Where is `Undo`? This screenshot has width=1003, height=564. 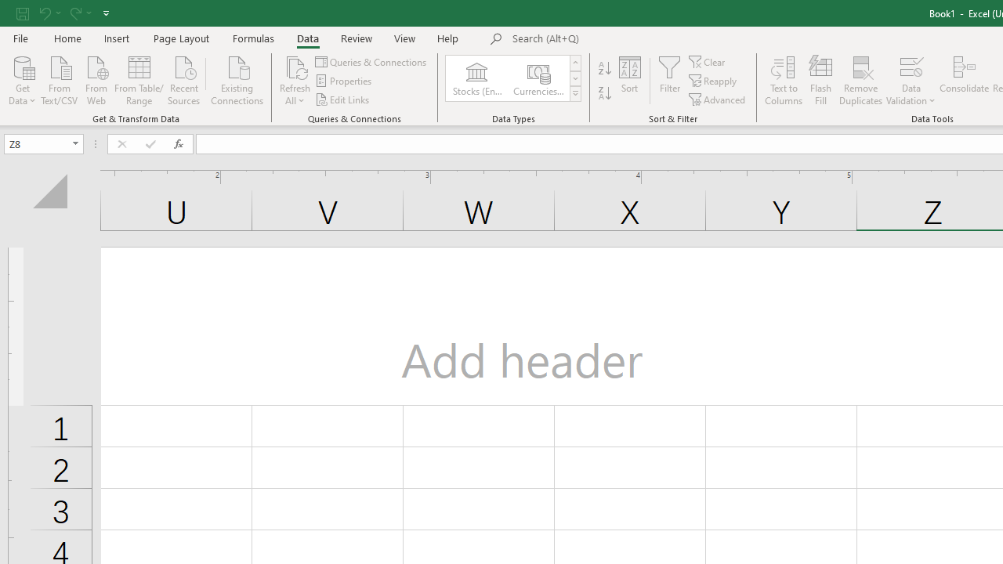
Undo is located at coordinates (44, 13).